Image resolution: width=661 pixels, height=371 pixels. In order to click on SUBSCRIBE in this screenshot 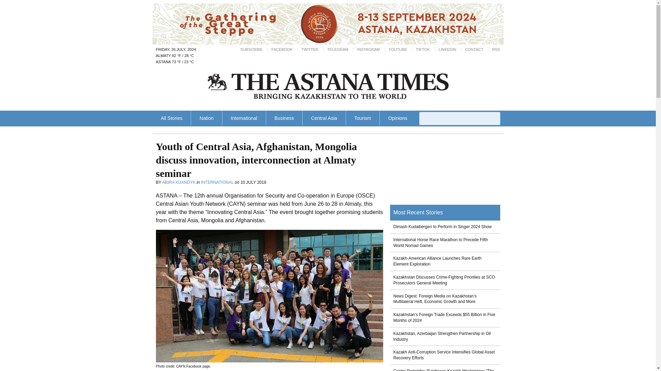, I will do `click(251, 49)`.